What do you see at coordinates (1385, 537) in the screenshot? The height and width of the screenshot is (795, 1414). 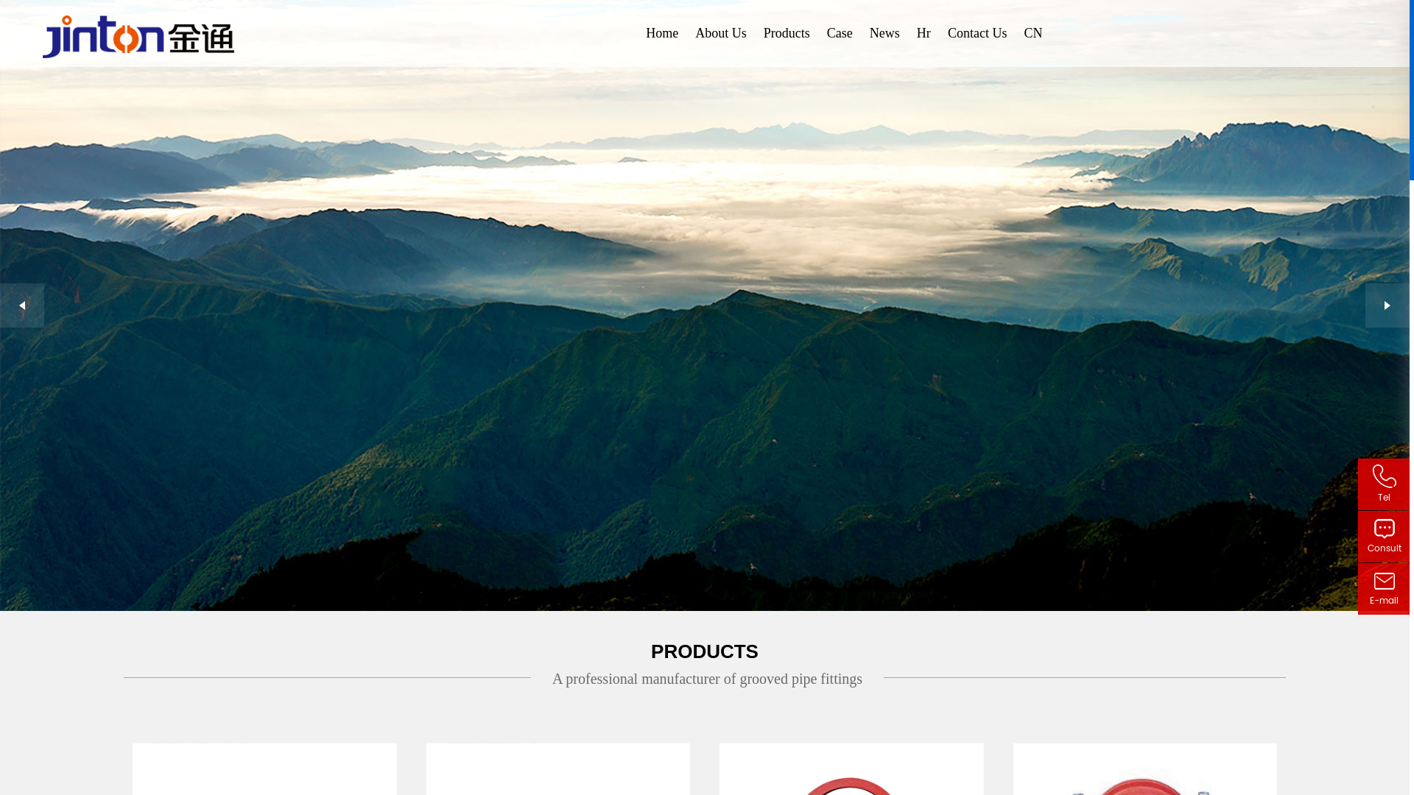 I see `Consult` at bounding box center [1385, 537].